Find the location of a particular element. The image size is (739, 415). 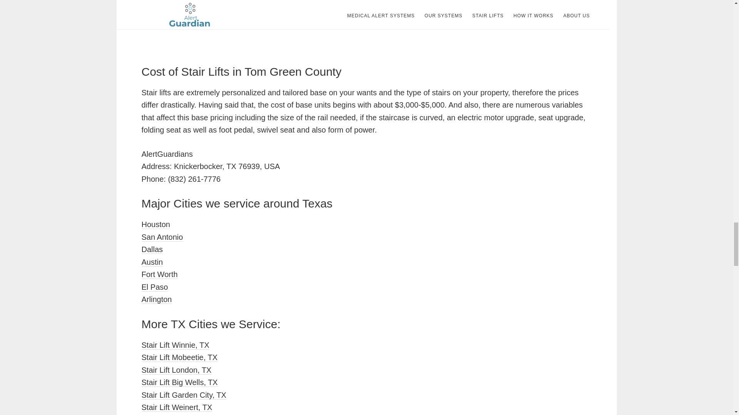

El Paso is located at coordinates (155, 287).